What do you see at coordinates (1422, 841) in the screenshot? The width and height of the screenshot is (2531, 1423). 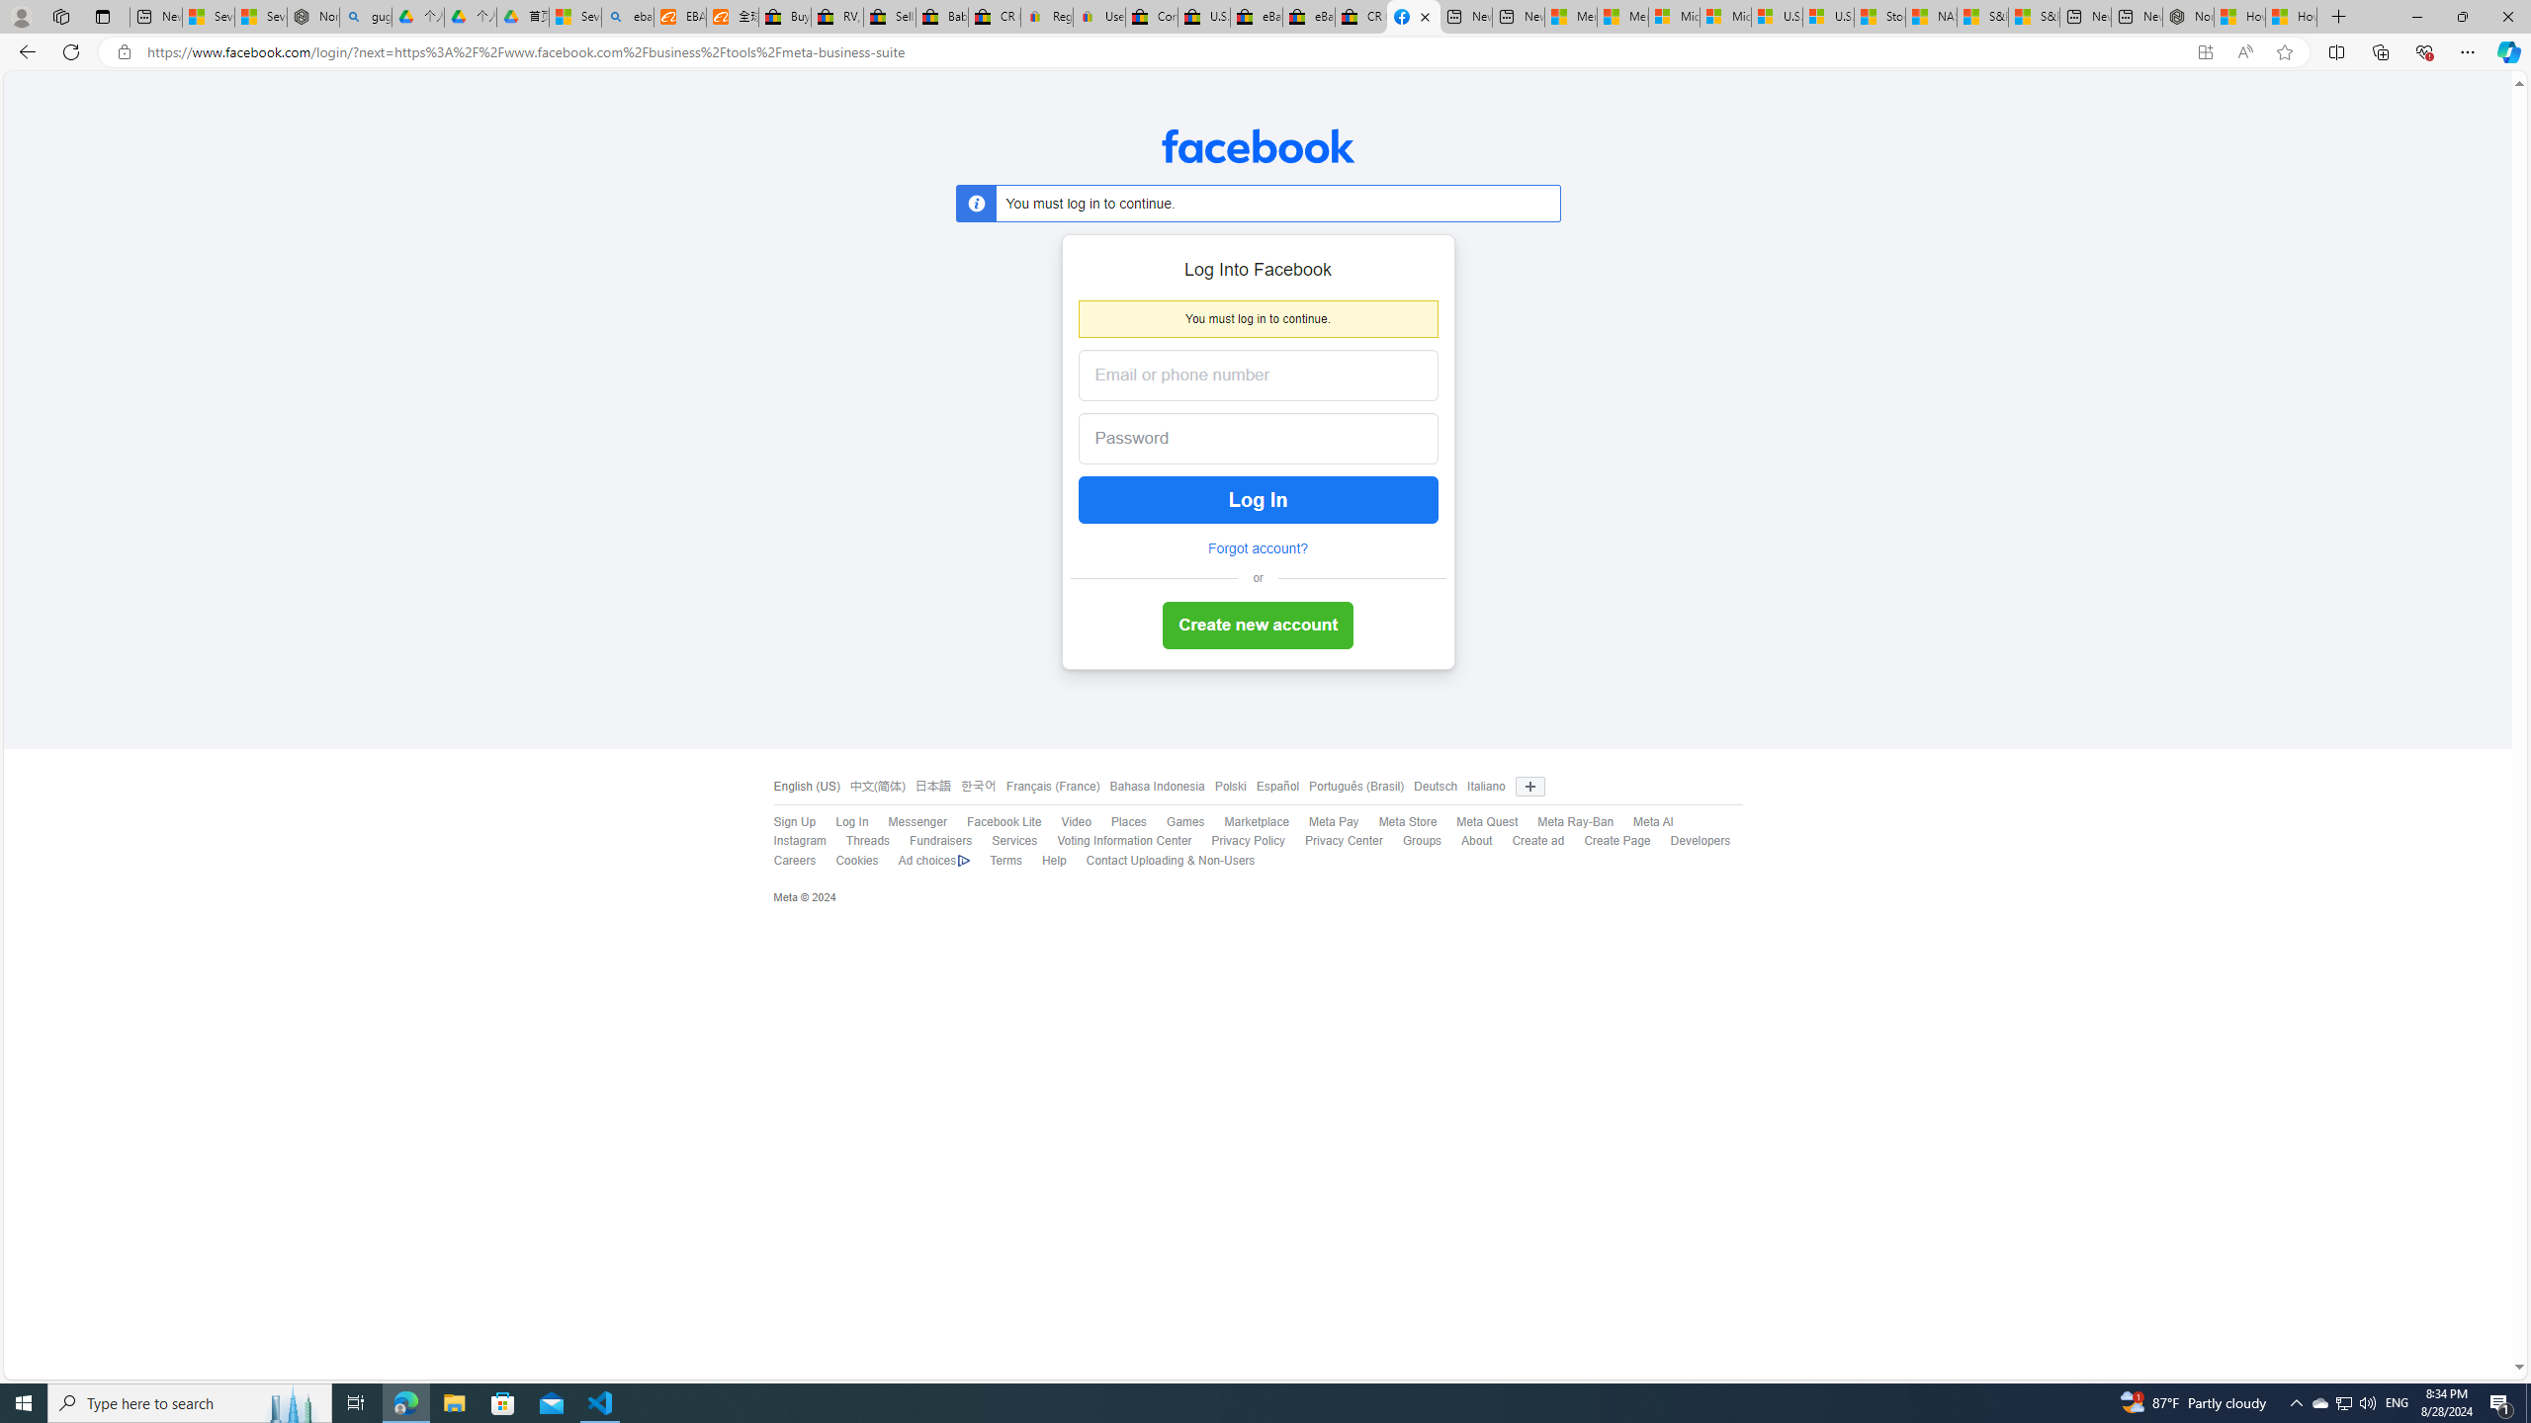 I see `Groups` at bounding box center [1422, 841].